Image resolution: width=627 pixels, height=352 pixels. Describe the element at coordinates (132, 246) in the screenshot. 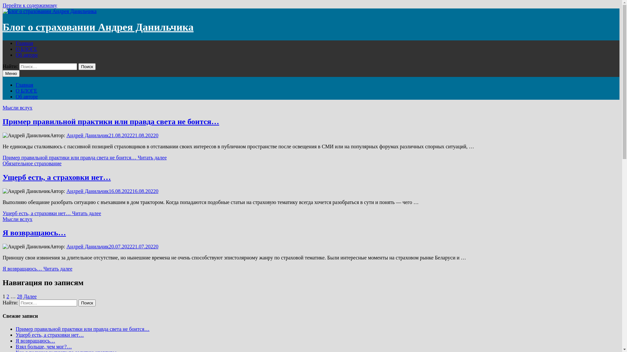

I see `20.07.202221.07.2022` at that location.